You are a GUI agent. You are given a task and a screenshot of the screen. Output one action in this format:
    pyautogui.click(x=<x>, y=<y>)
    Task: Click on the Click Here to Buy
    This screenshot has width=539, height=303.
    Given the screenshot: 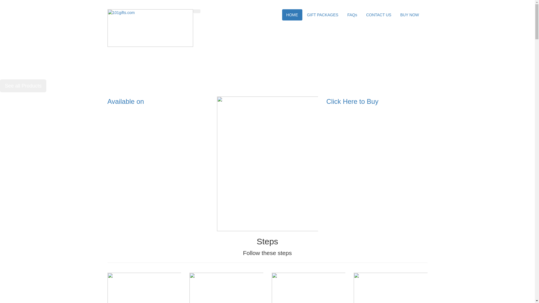 What is the action you would take?
    pyautogui.click(x=352, y=102)
    